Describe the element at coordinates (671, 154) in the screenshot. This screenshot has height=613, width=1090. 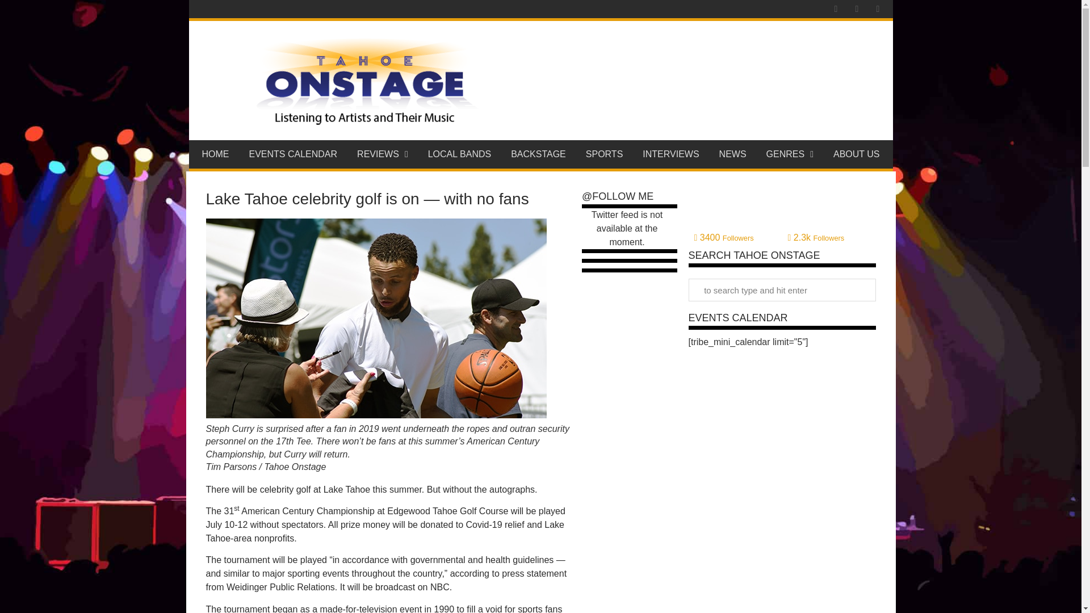
I see `INTERVIEWS` at that location.